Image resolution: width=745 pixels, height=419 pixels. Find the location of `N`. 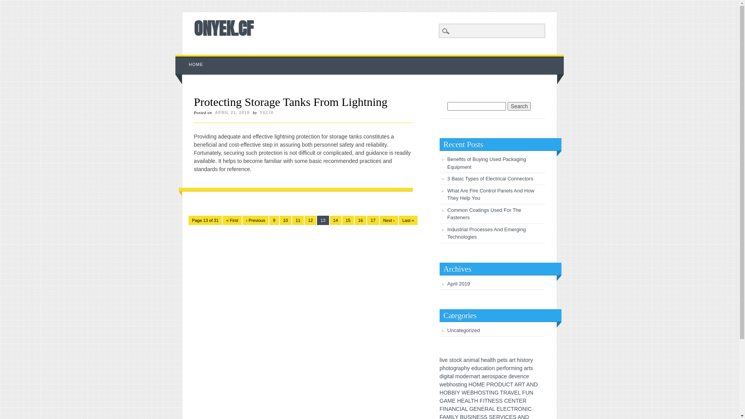

N is located at coordinates (492, 393).